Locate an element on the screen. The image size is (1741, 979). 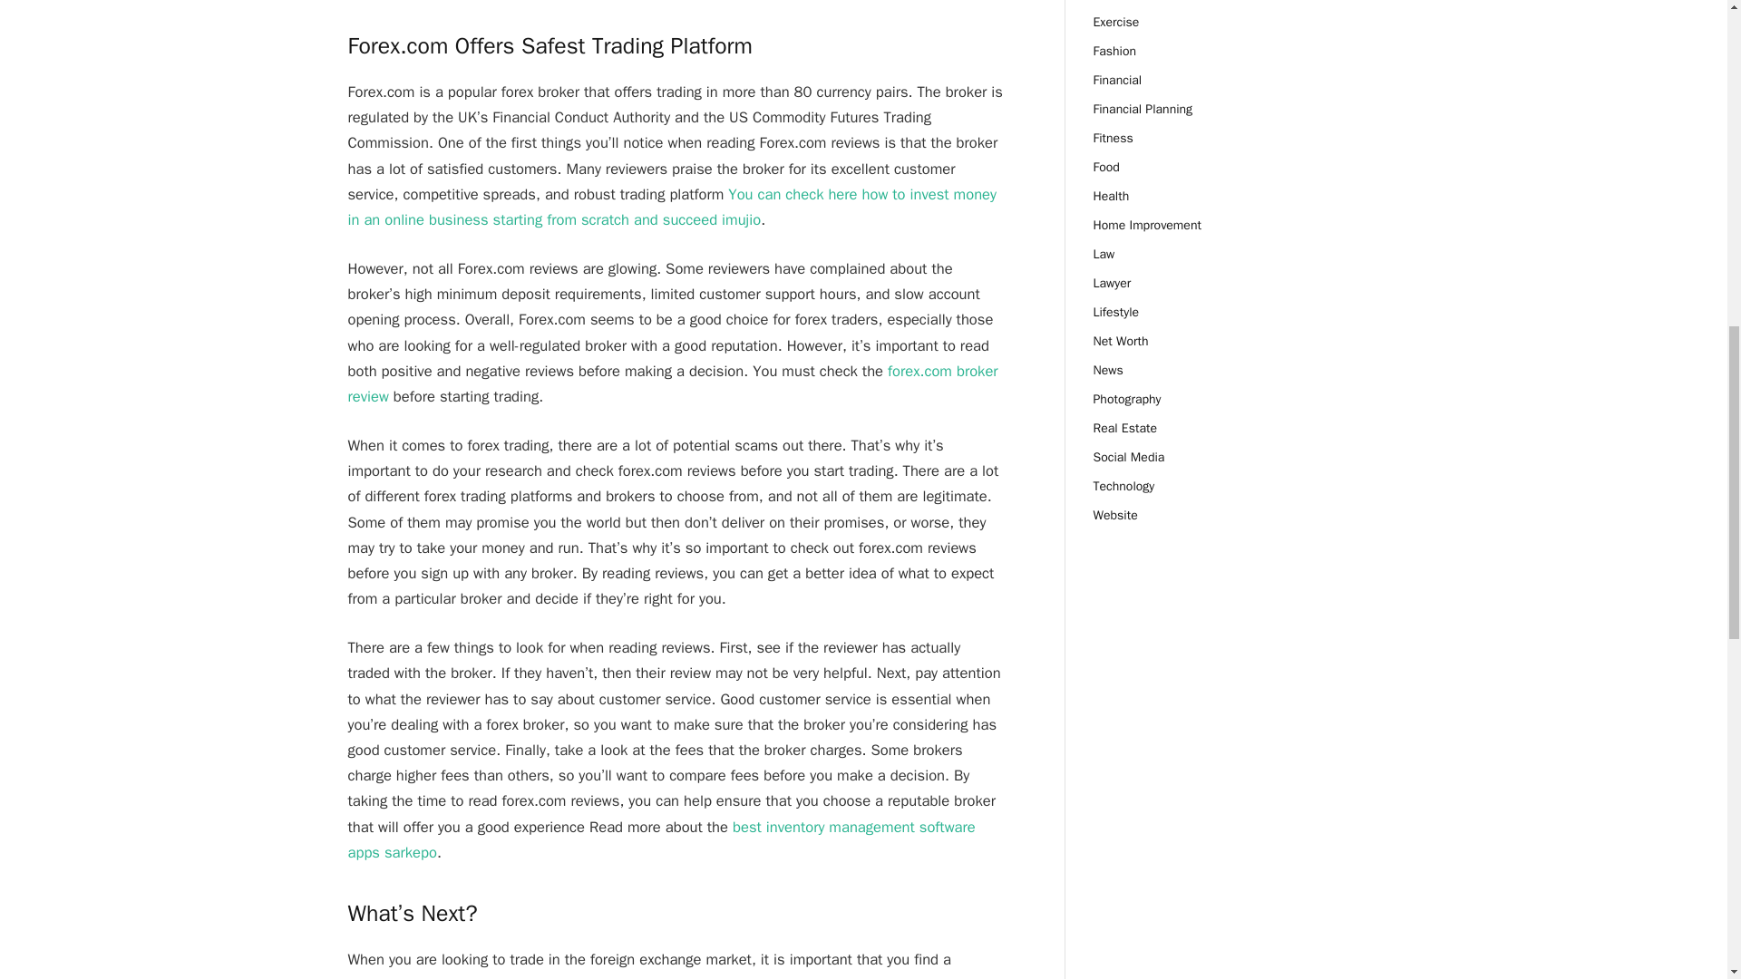
forex.com broker review is located at coordinates (673, 383).